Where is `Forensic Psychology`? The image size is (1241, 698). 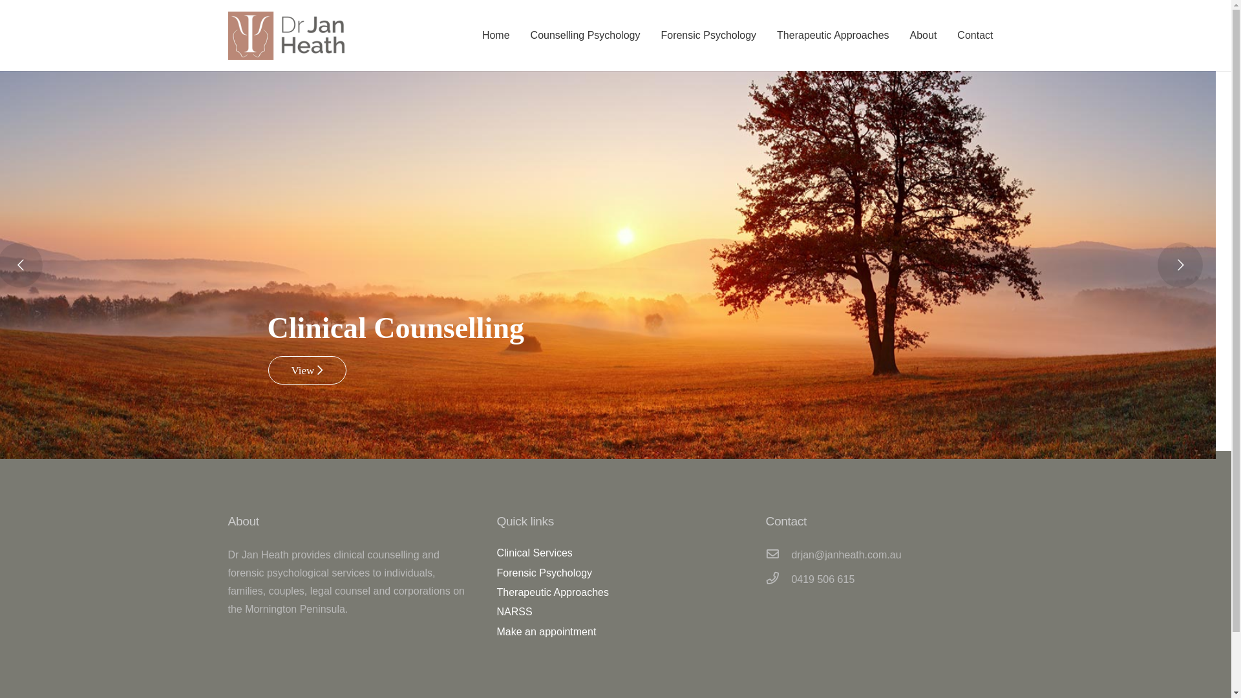
Forensic Psychology is located at coordinates (544, 573).